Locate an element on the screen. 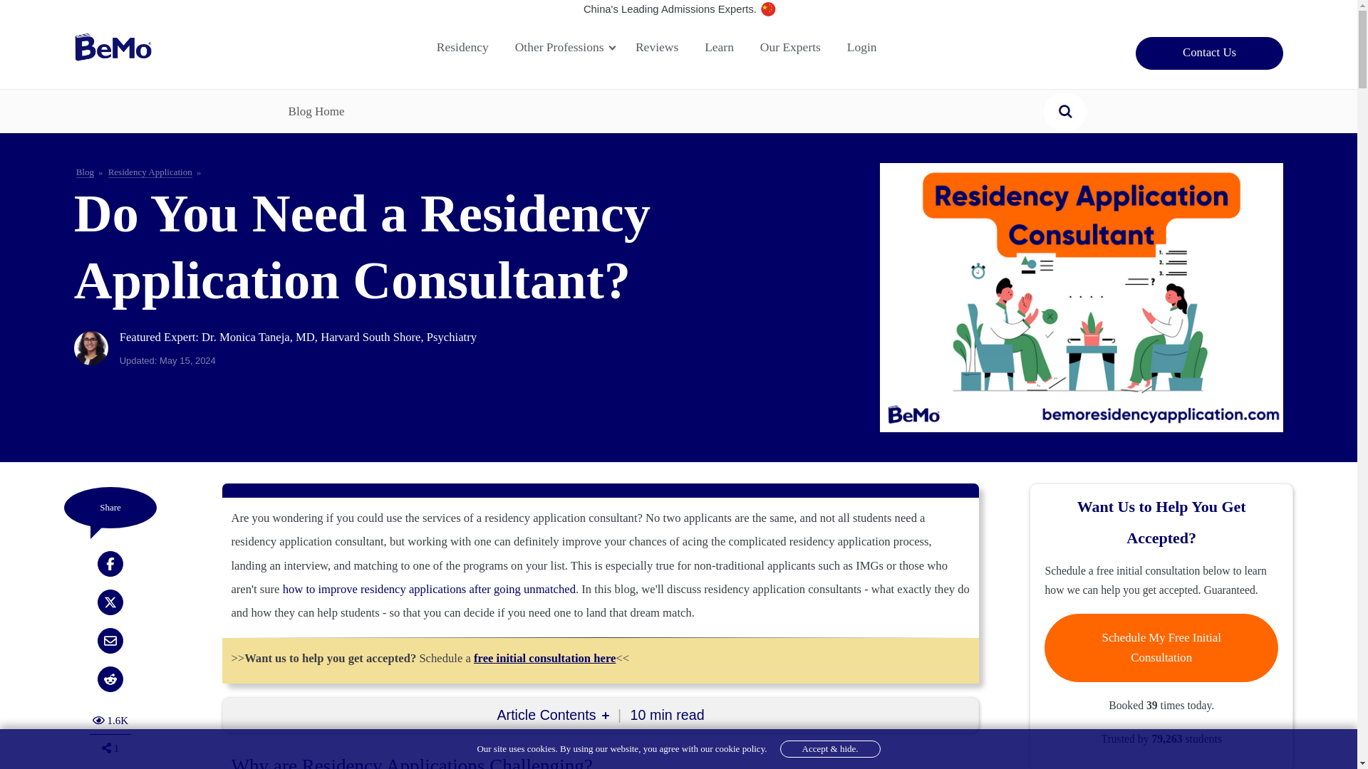 This screenshot has width=1368, height=769. Login is located at coordinates (869, 47).